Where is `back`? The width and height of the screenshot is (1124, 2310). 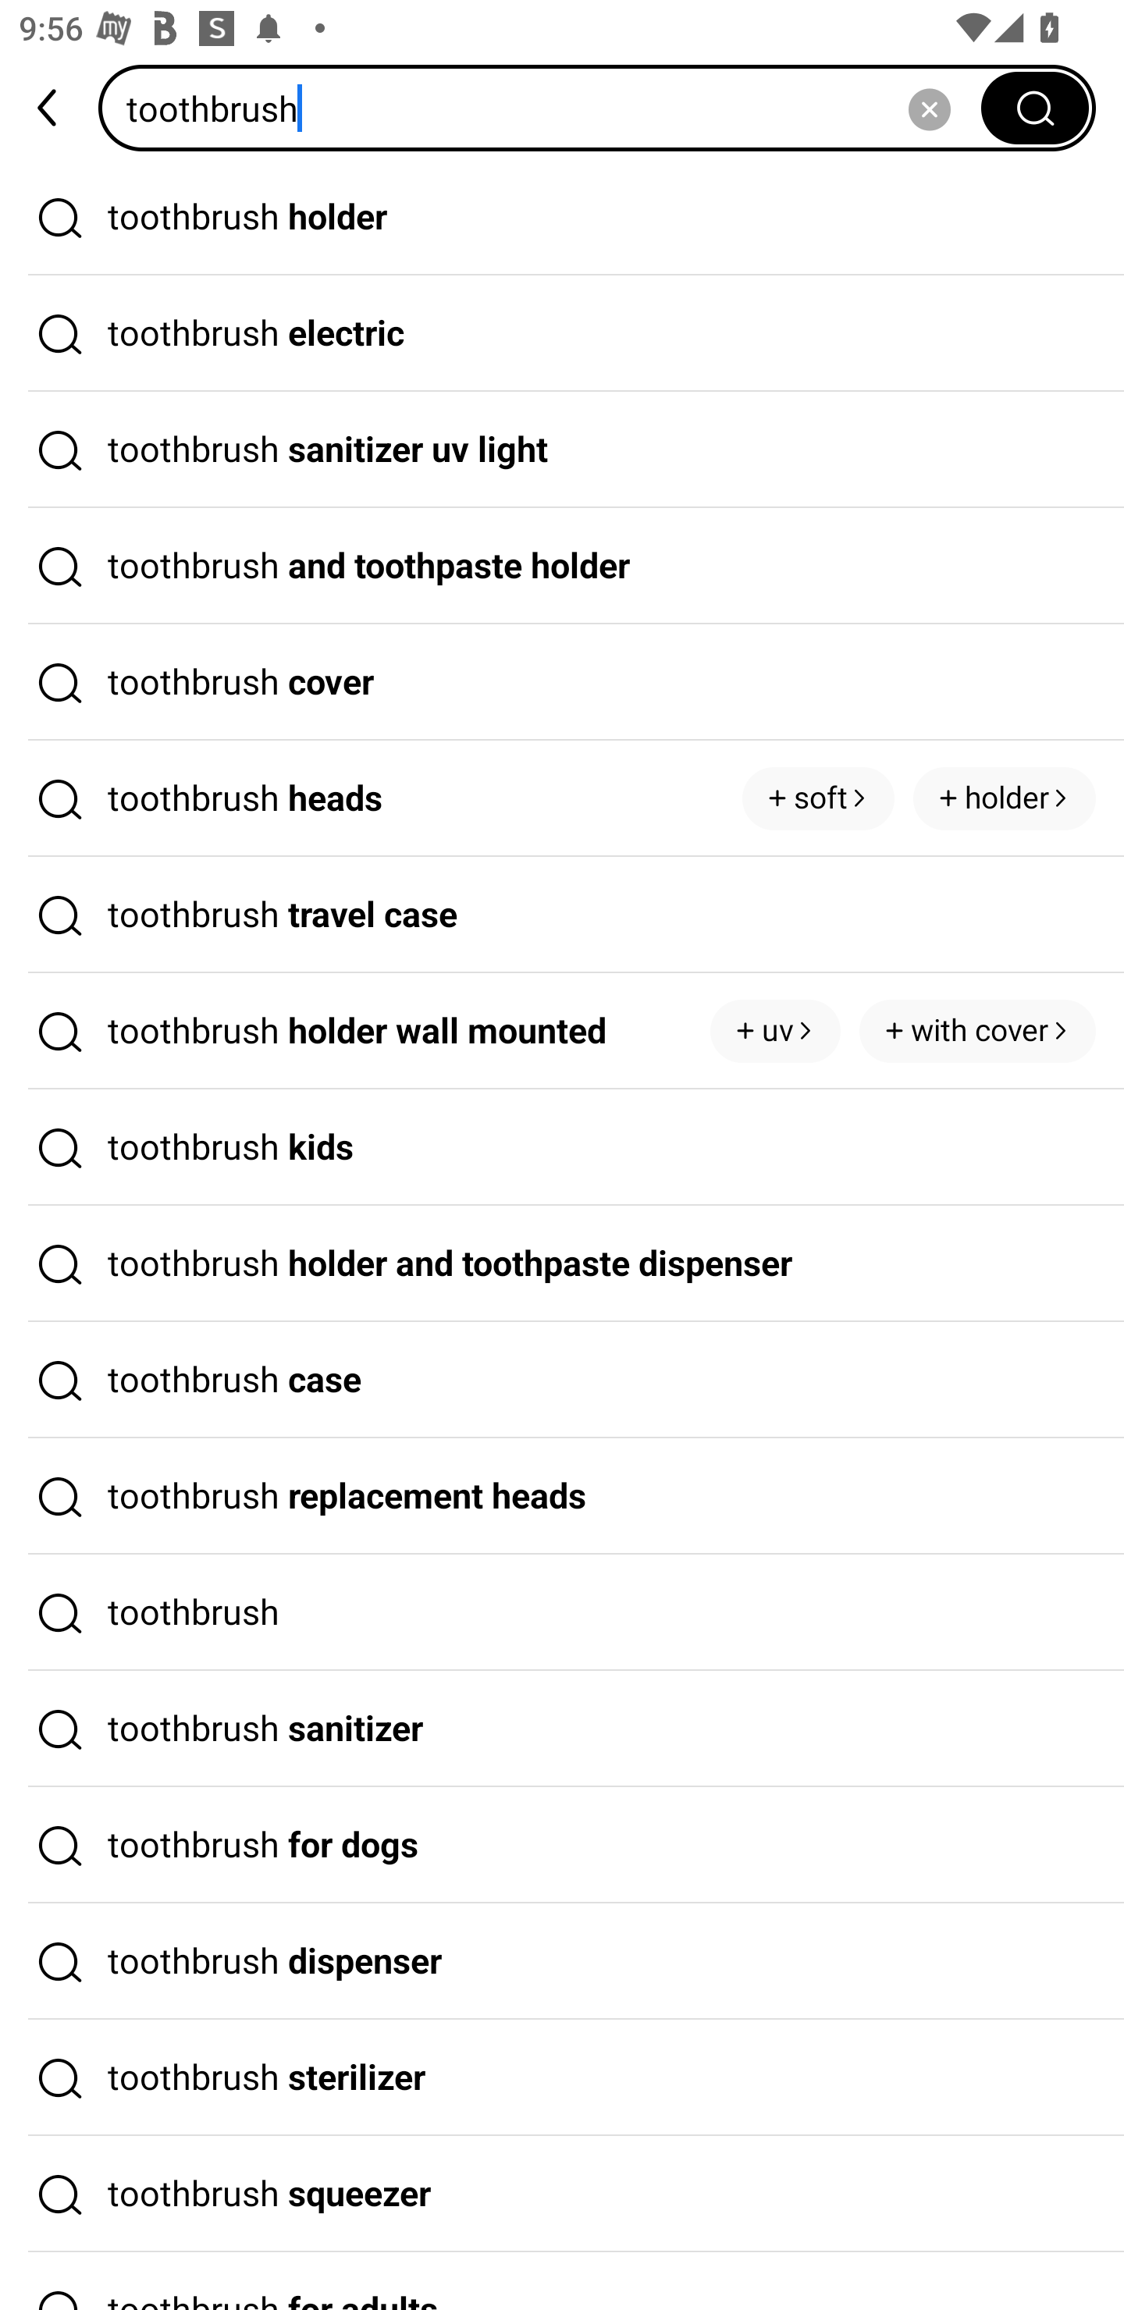
back is located at coordinates (49, 108).